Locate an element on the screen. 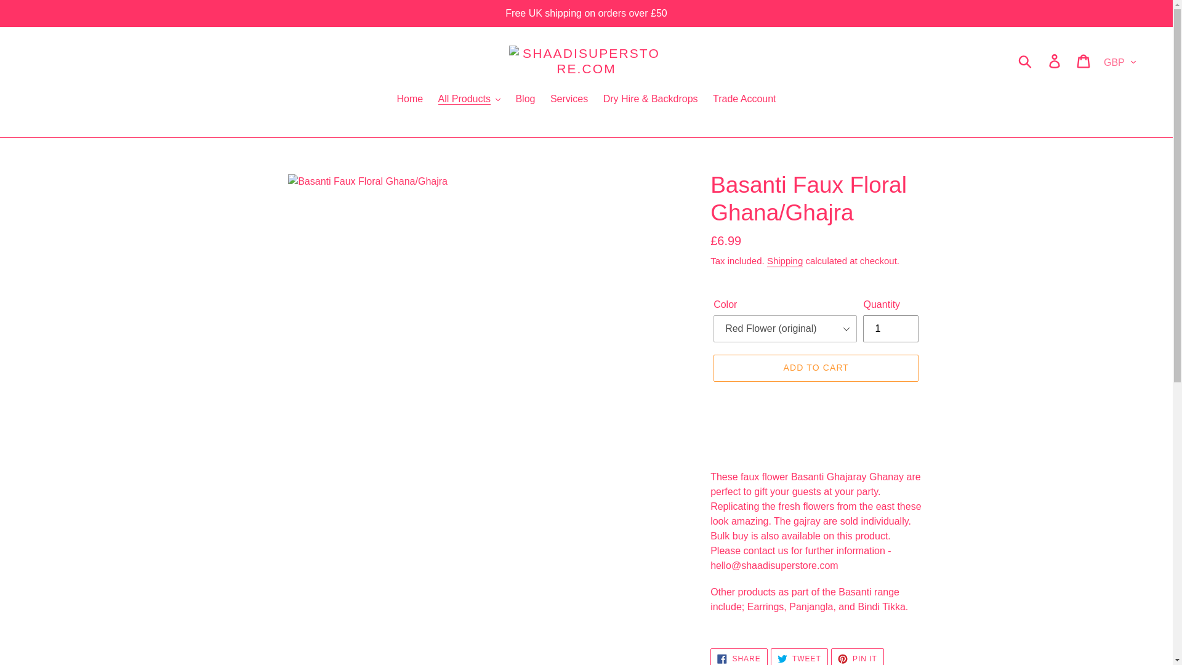  1 is located at coordinates (890, 329).